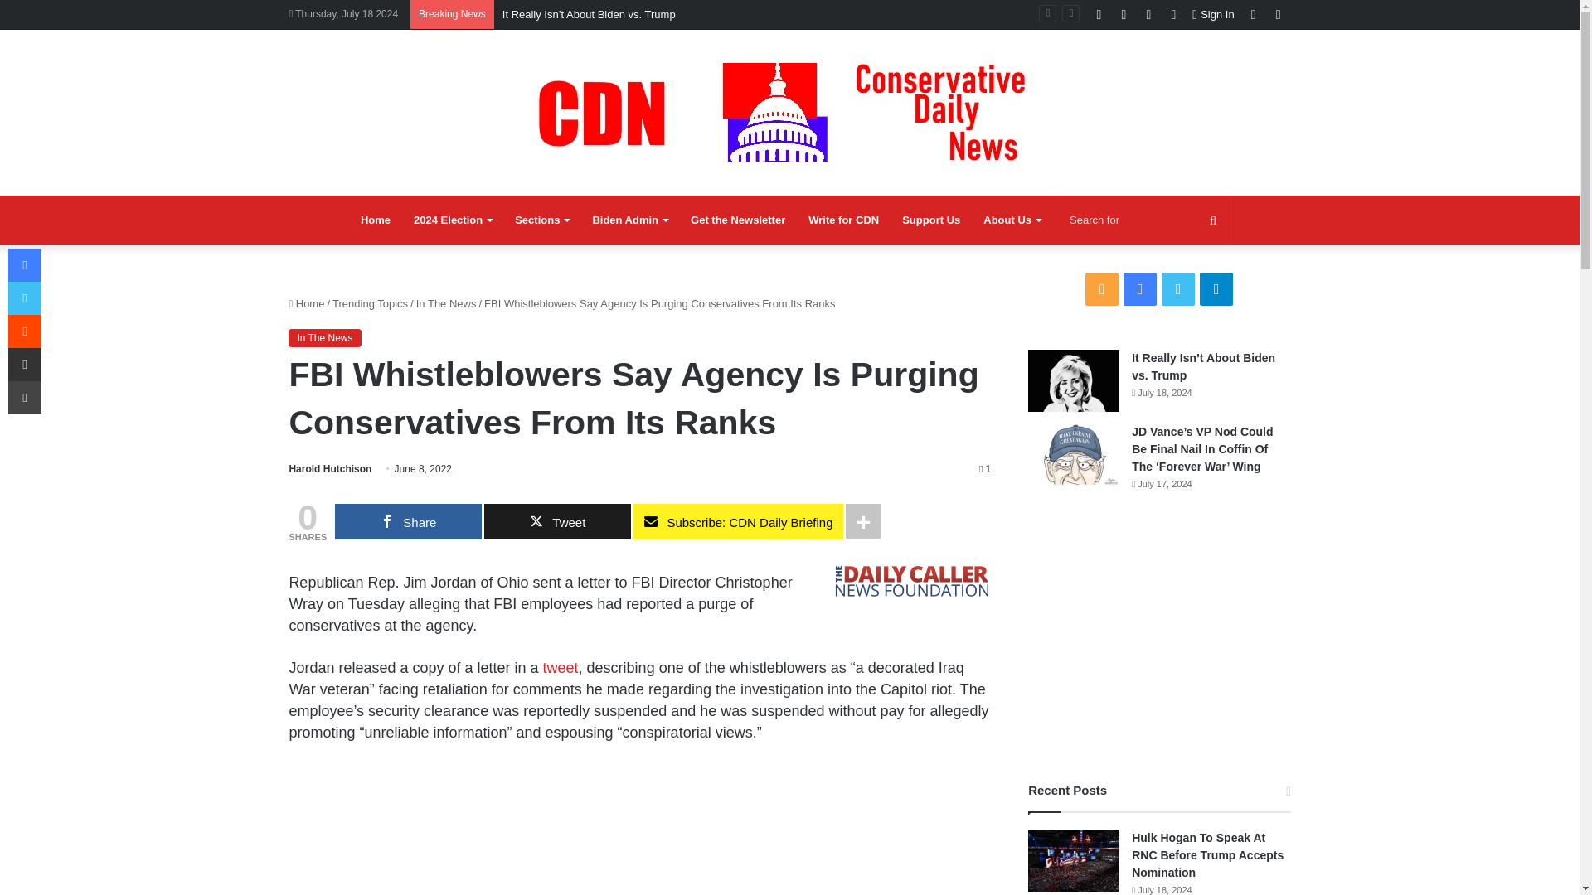 This screenshot has height=895, width=1592. Describe the element at coordinates (1279, 14) in the screenshot. I see `Sidebar` at that location.